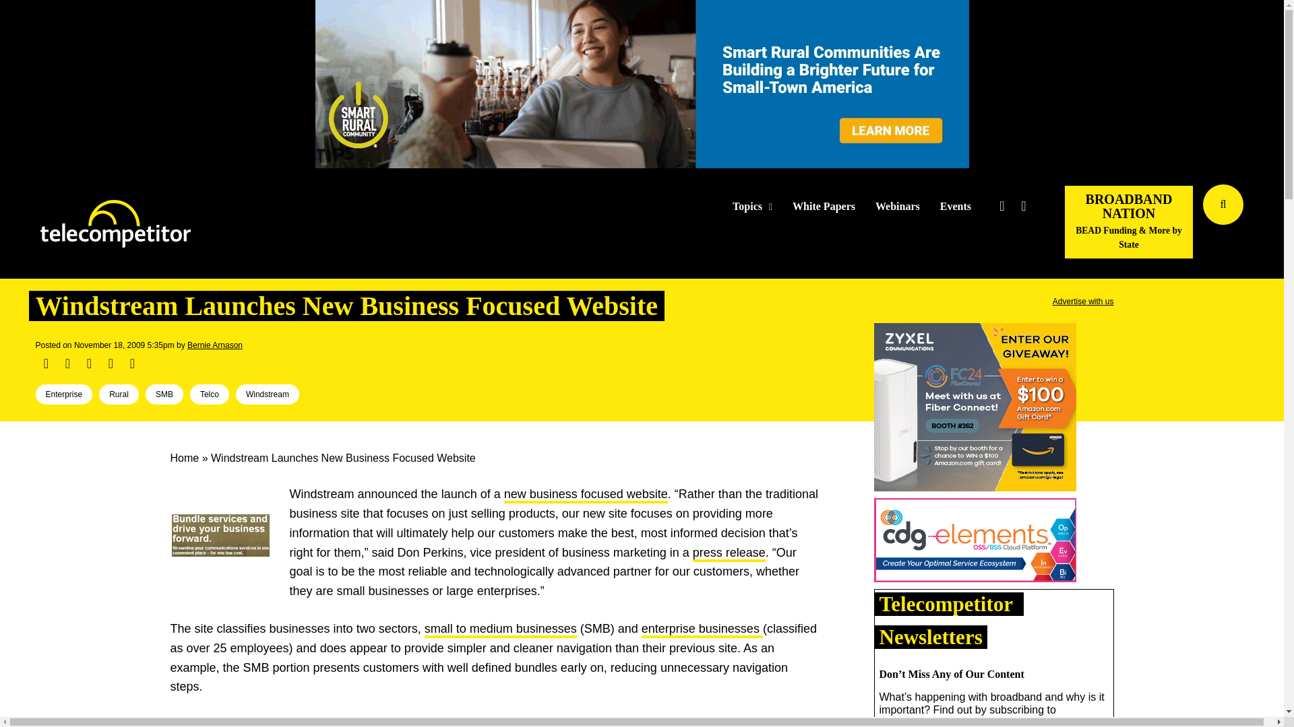 This screenshot has height=727, width=1294. What do you see at coordinates (500, 630) in the screenshot?
I see `Windstream SMB site` at bounding box center [500, 630].